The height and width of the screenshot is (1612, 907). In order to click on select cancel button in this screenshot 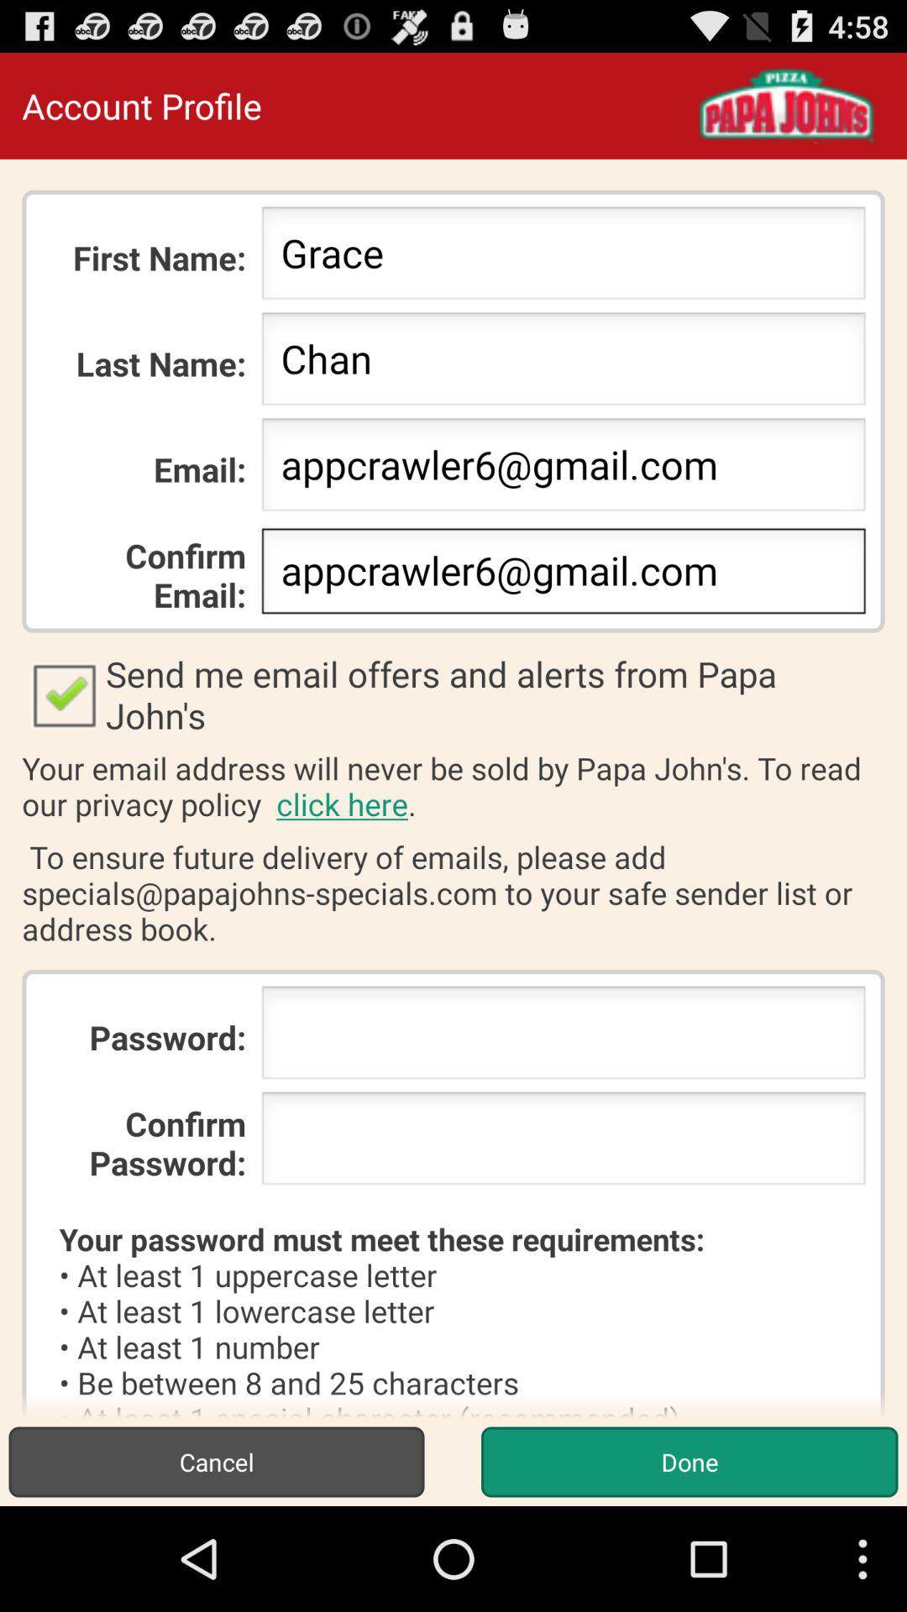, I will do `click(217, 1462)`.